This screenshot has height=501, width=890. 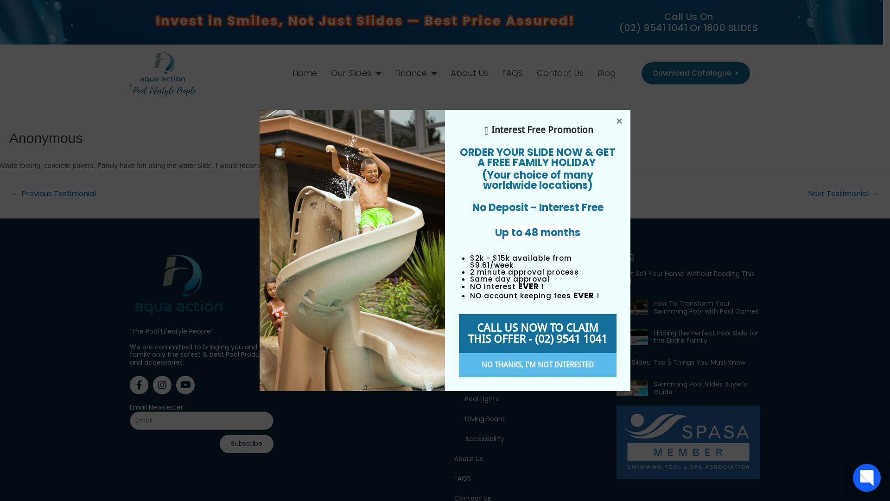 What do you see at coordinates (513, 73) in the screenshot?
I see `FAQS` at bounding box center [513, 73].